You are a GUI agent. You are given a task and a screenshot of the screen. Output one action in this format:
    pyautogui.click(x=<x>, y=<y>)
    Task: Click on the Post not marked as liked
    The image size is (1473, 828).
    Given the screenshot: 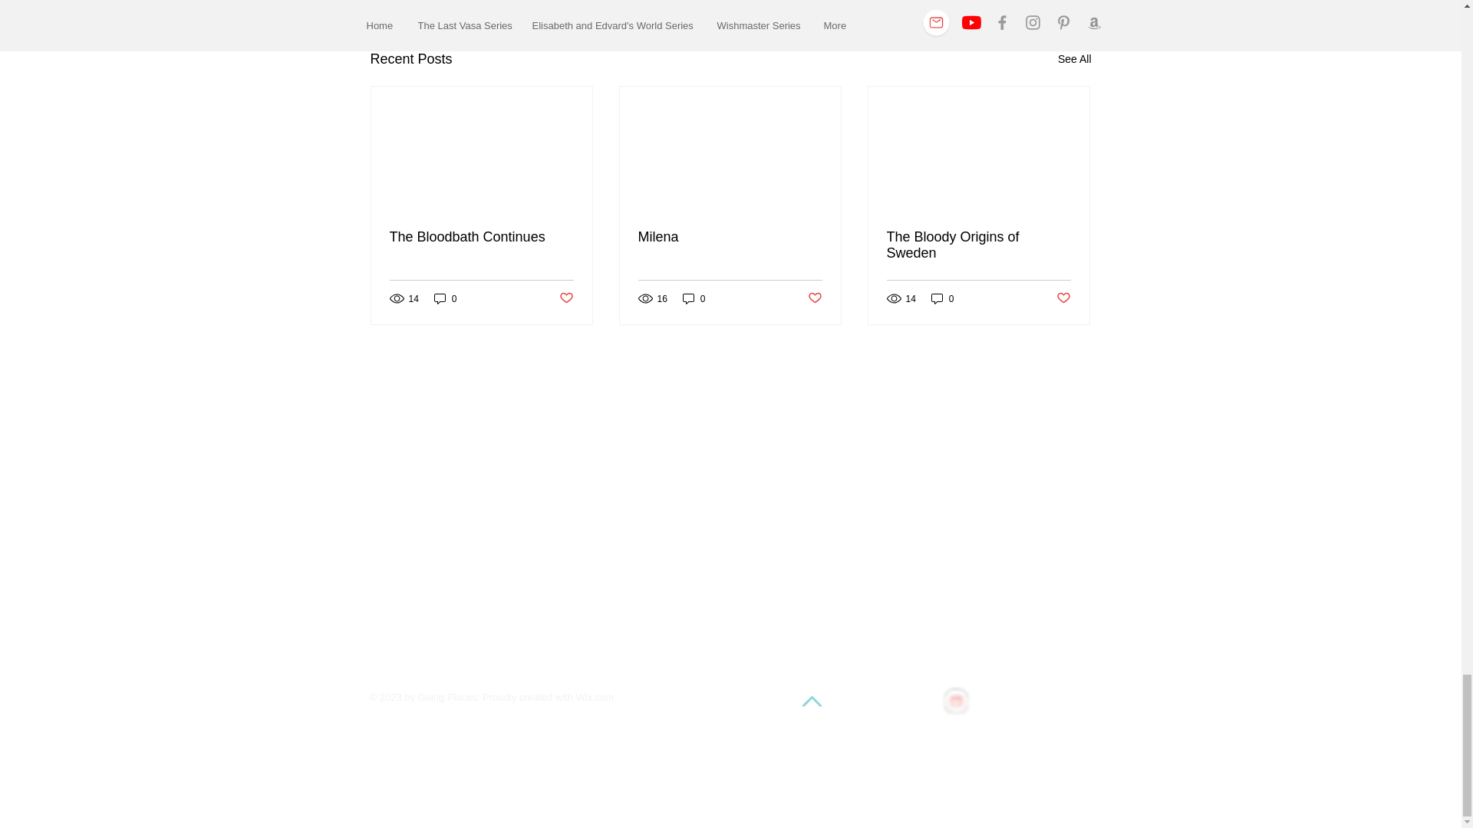 What is the action you would take?
    pyautogui.click(x=815, y=298)
    